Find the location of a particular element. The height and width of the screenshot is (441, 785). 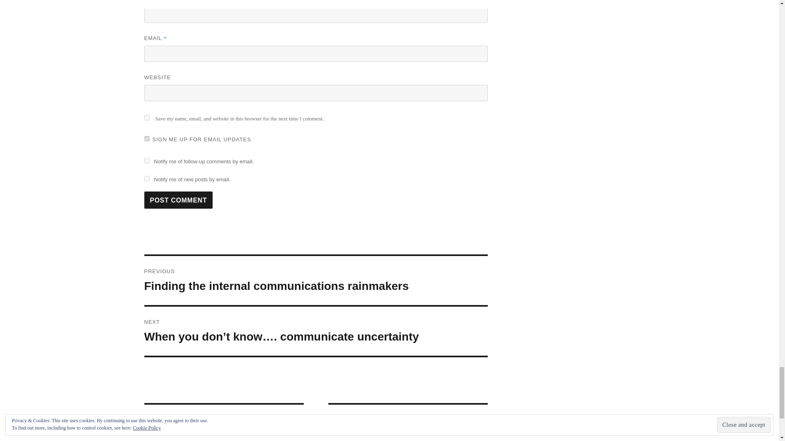

yes is located at coordinates (146, 118).